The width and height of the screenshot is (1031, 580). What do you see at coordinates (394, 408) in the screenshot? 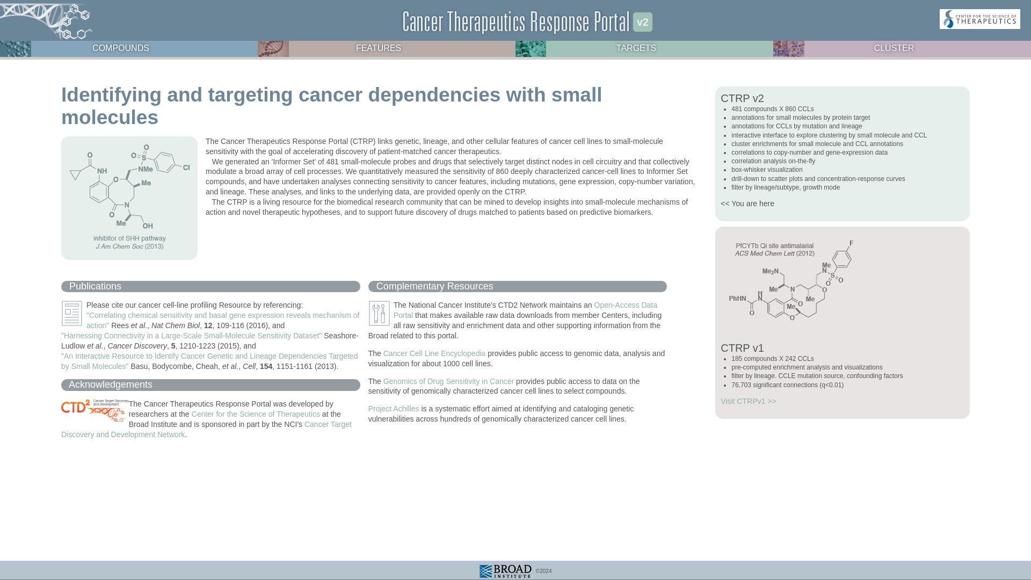
I see `Project Achilles` at bounding box center [394, 408].